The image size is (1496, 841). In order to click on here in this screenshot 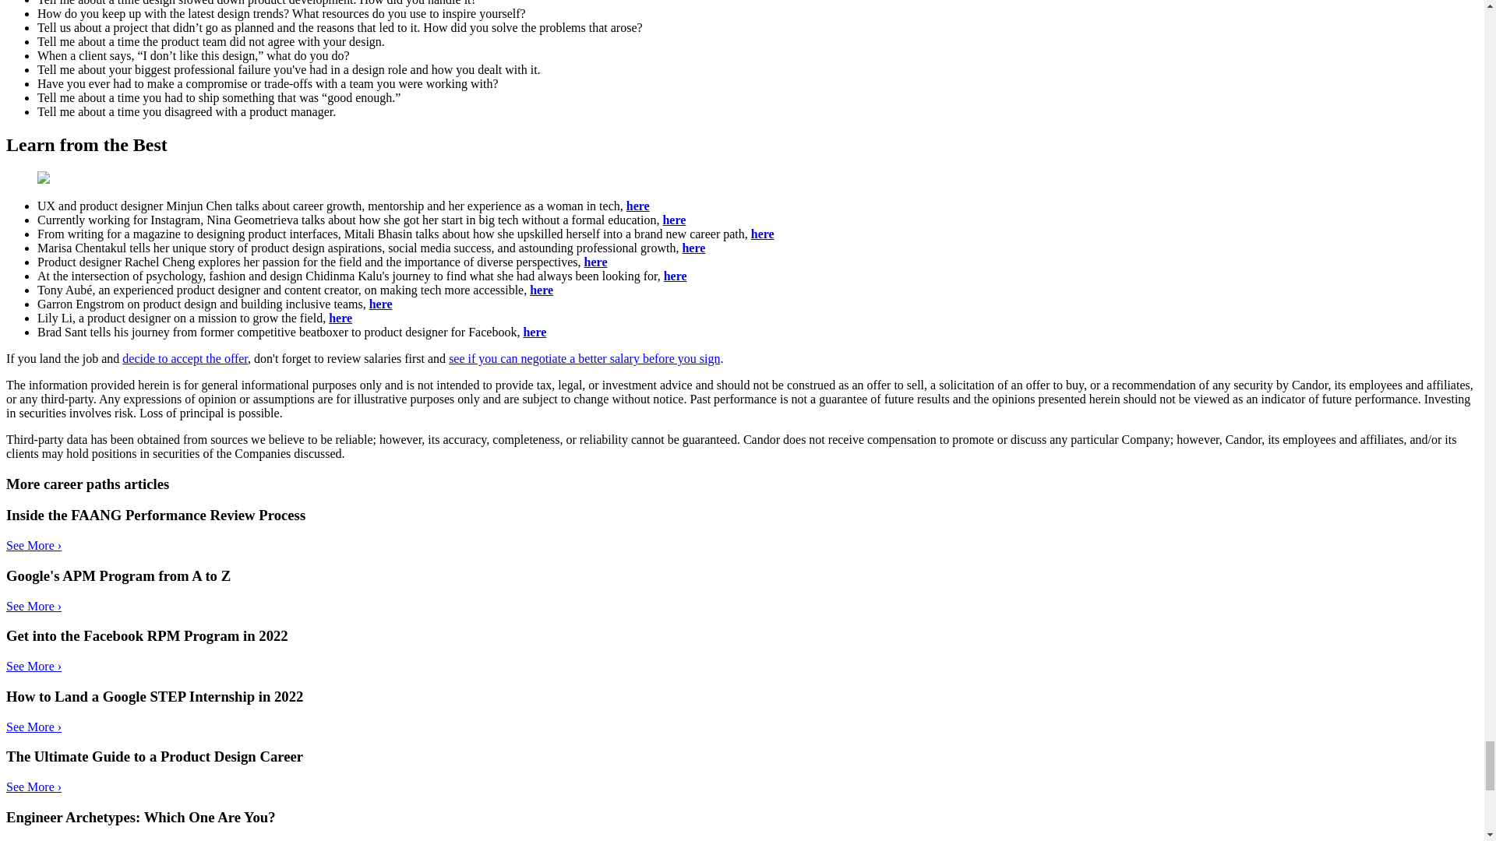, I will do `click(762, 234)`.